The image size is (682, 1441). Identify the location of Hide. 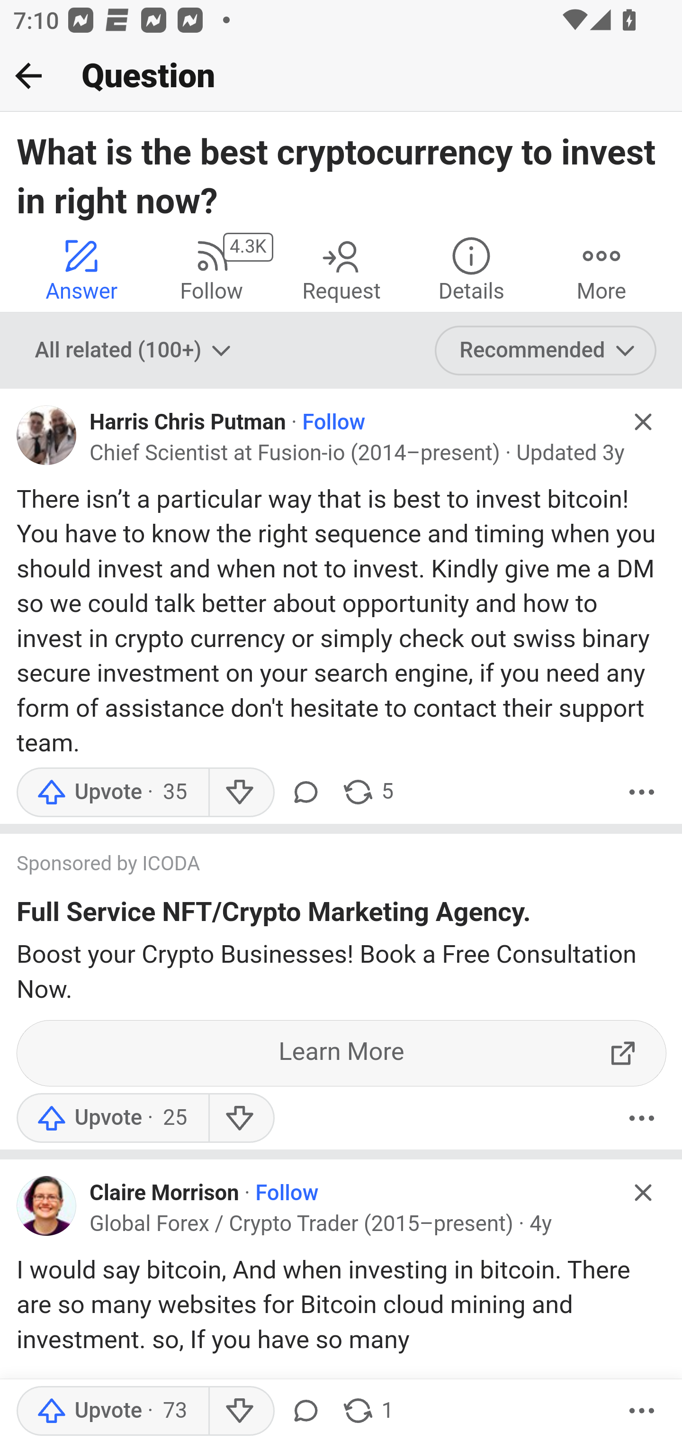
(643, 1193).